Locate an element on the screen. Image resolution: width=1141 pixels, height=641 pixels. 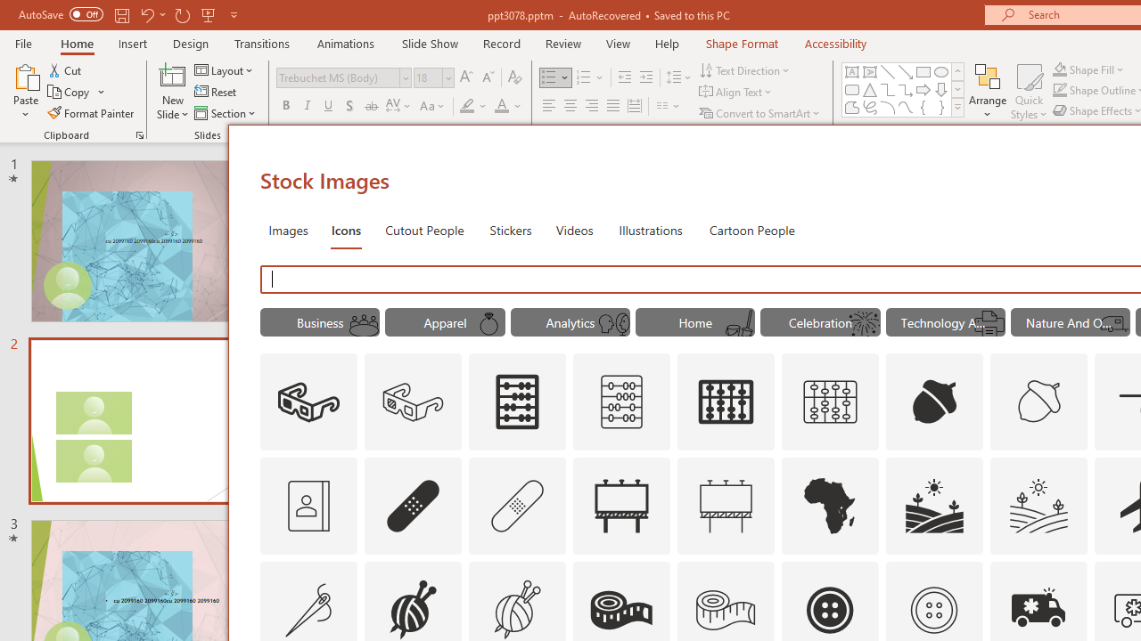
AutomationID: Icons_Abacus1 is located at coordinates (726, 402).